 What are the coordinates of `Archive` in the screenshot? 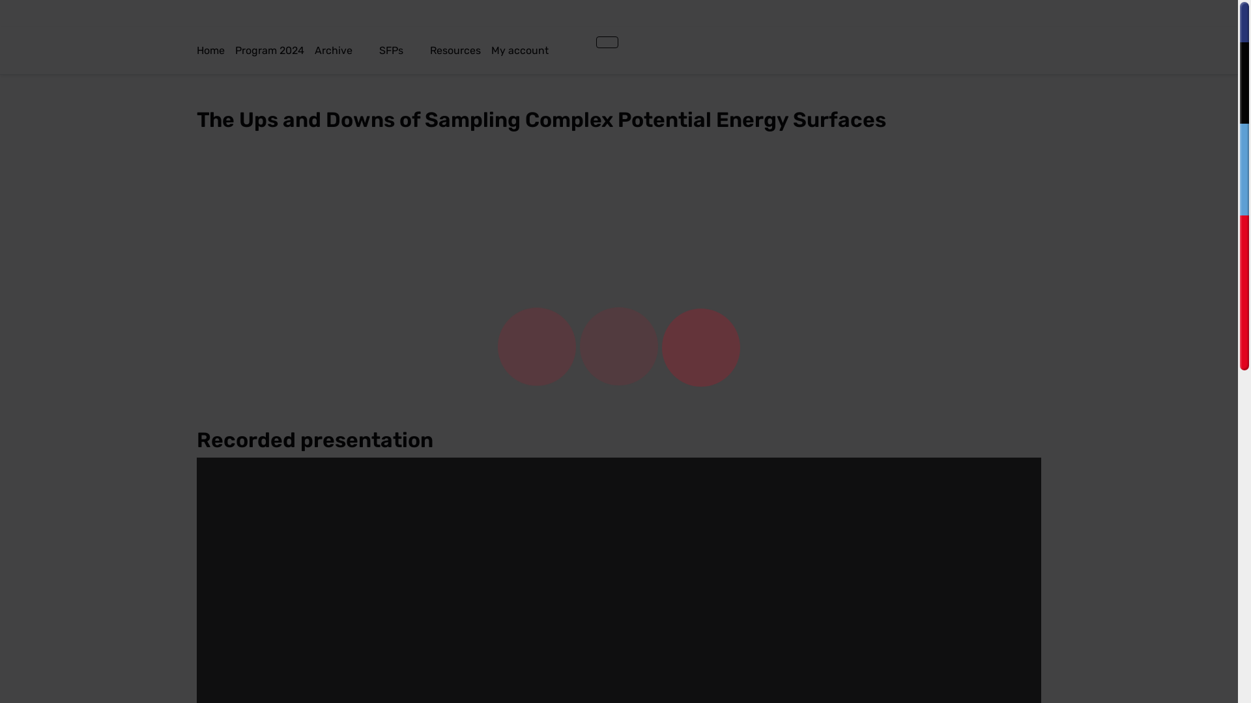 It's located at (347, 51).